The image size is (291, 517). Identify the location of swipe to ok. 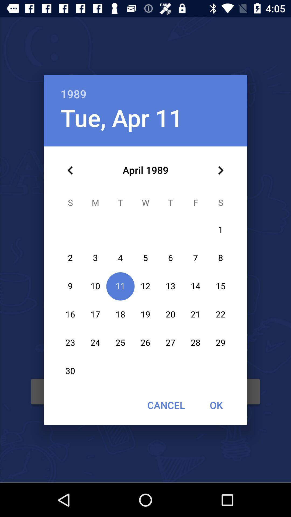
(216, 405).